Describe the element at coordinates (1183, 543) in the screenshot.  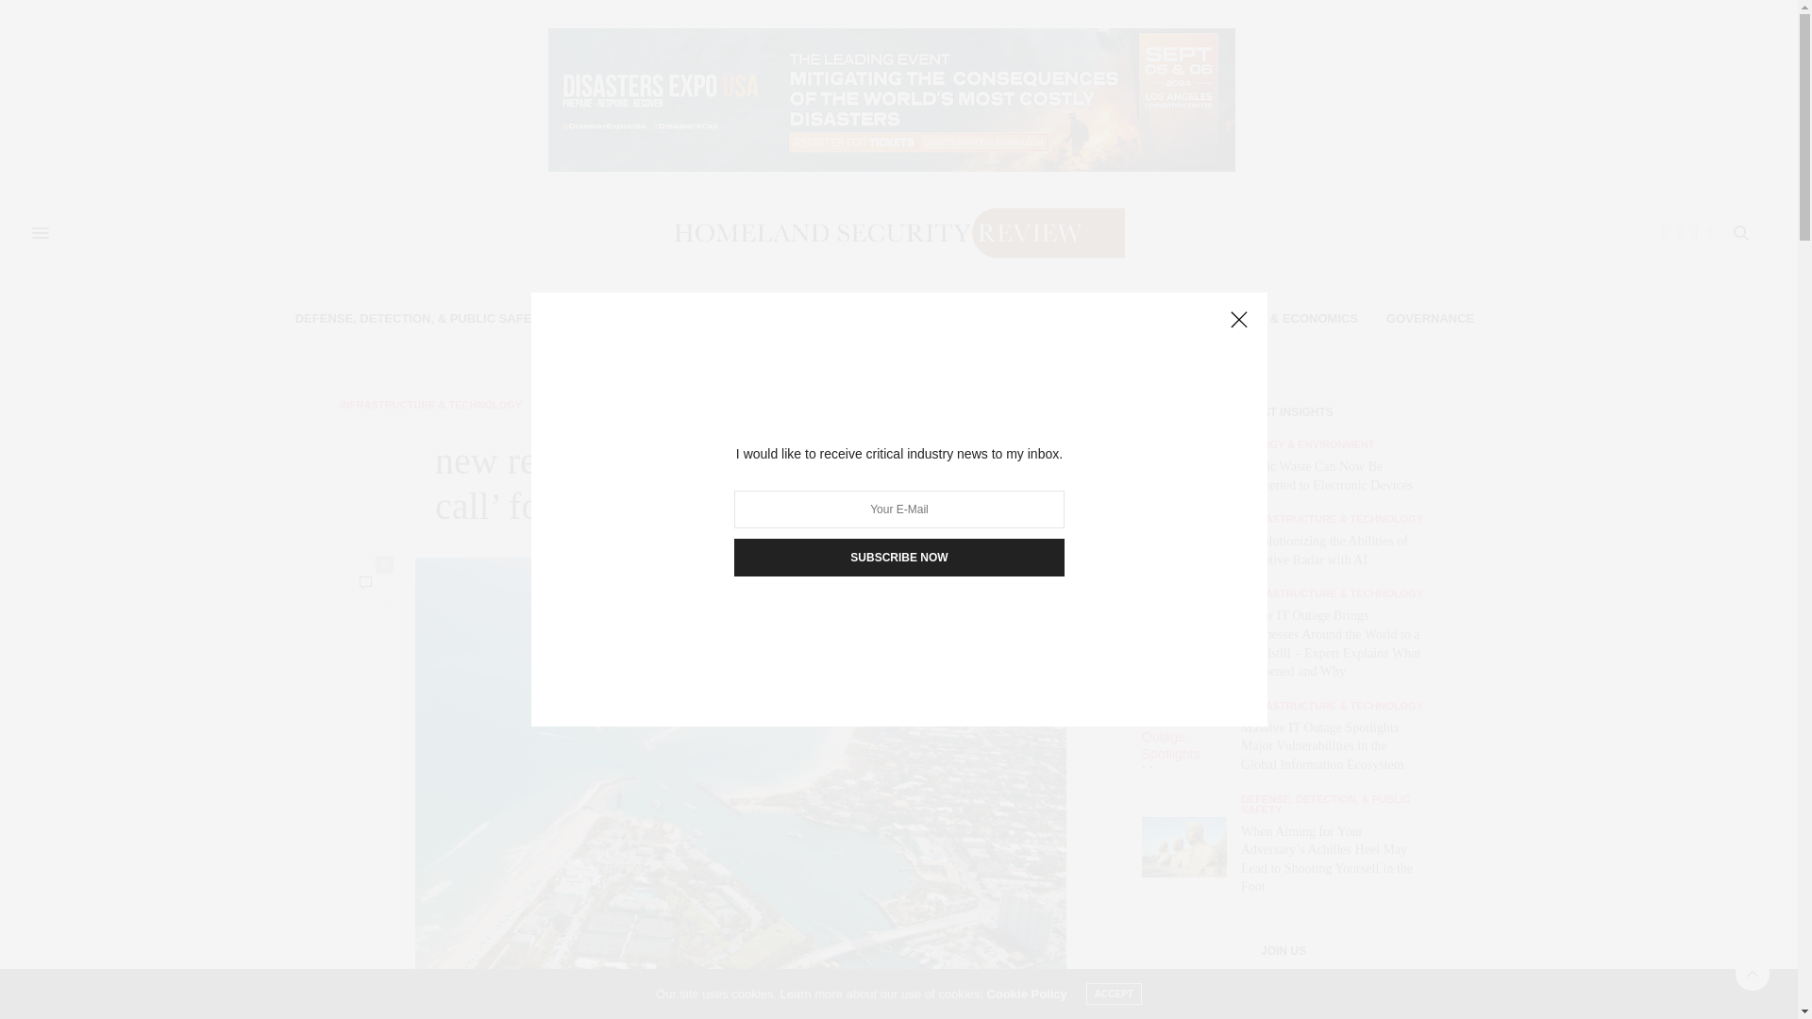
I see `Revolutionizing the Abilities of Adaptive Radar with AI` at that location.